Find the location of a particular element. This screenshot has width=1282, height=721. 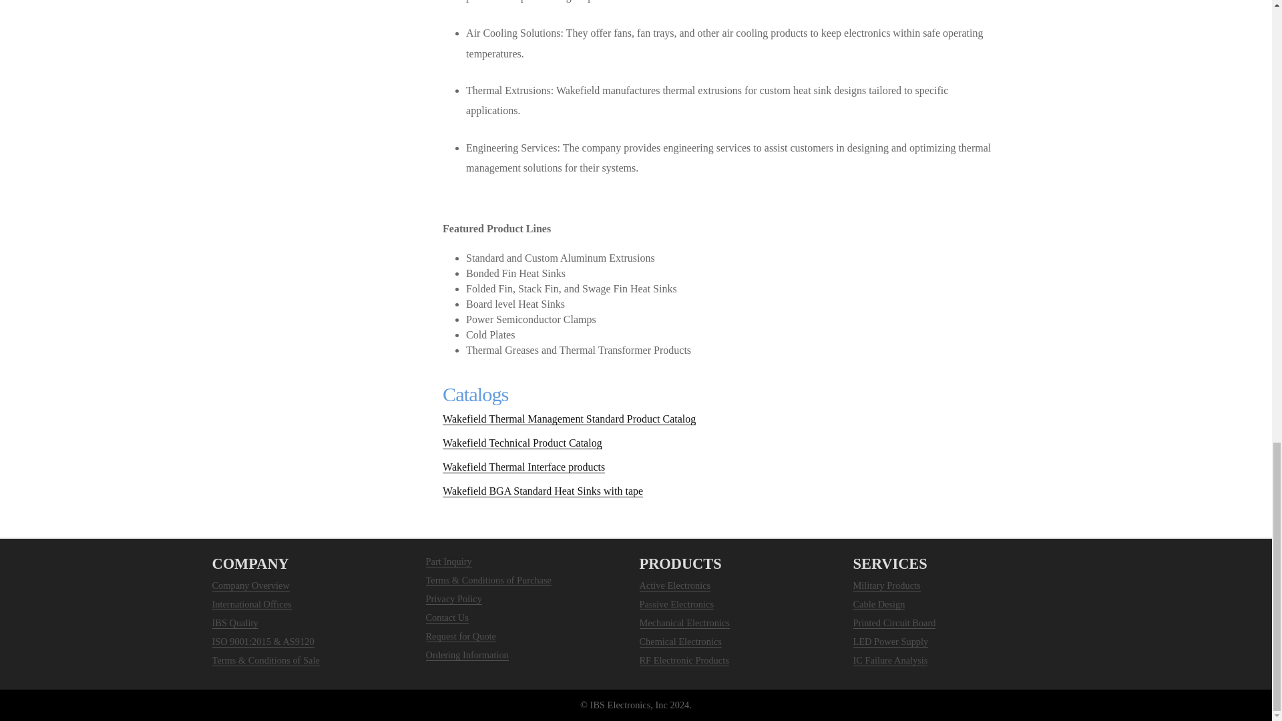

Wakefield Thermal Interface products is located at coordinates (523, 467).